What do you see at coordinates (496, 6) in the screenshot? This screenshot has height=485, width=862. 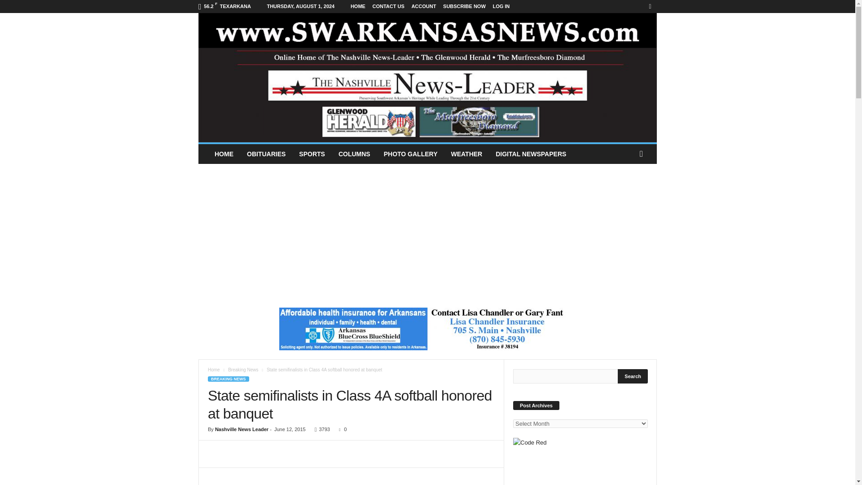 I see `LOG IN` at bounding box center [496, 6].